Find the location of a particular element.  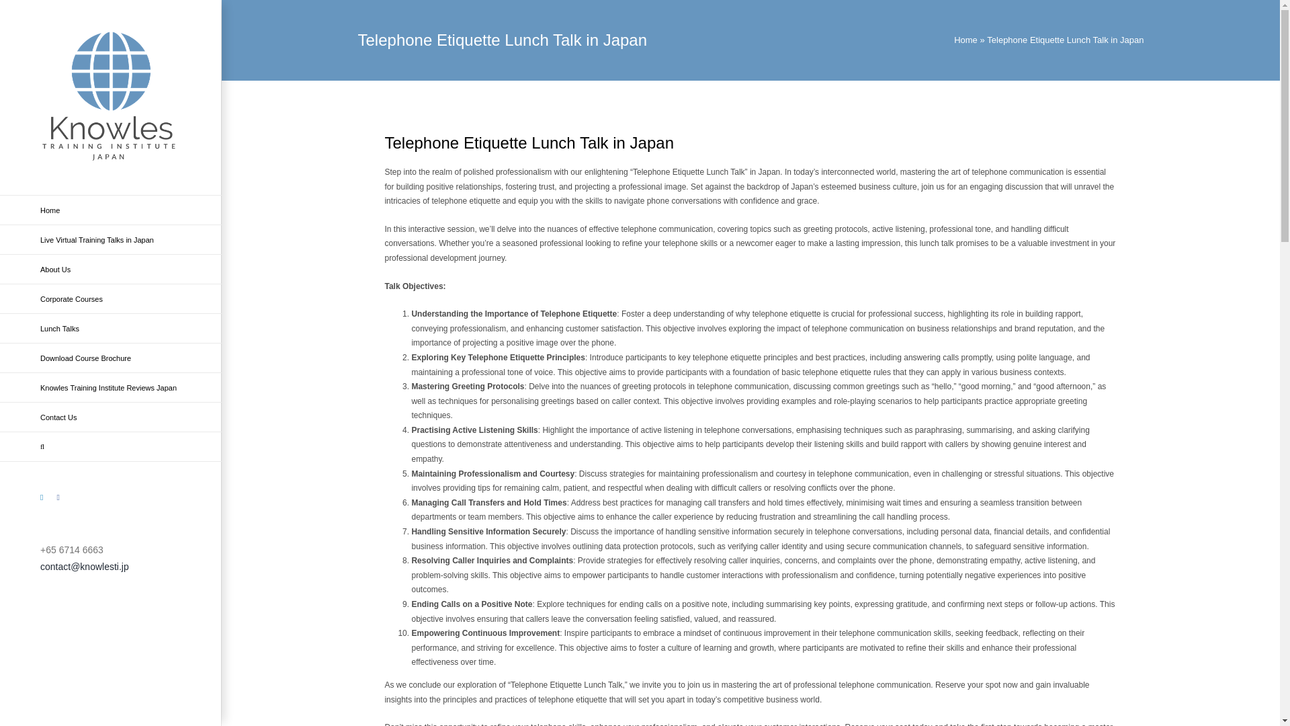

Live Virtual Training Talks in Japan is located at coordinates (111, 239).